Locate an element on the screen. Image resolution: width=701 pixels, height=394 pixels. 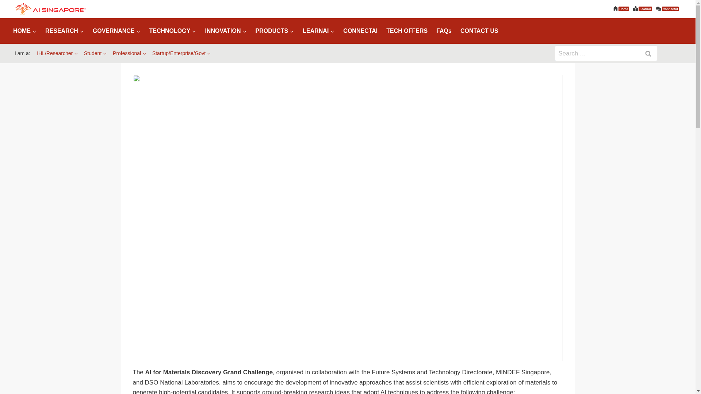
INNOVATION is located at coordinates (226, 31).